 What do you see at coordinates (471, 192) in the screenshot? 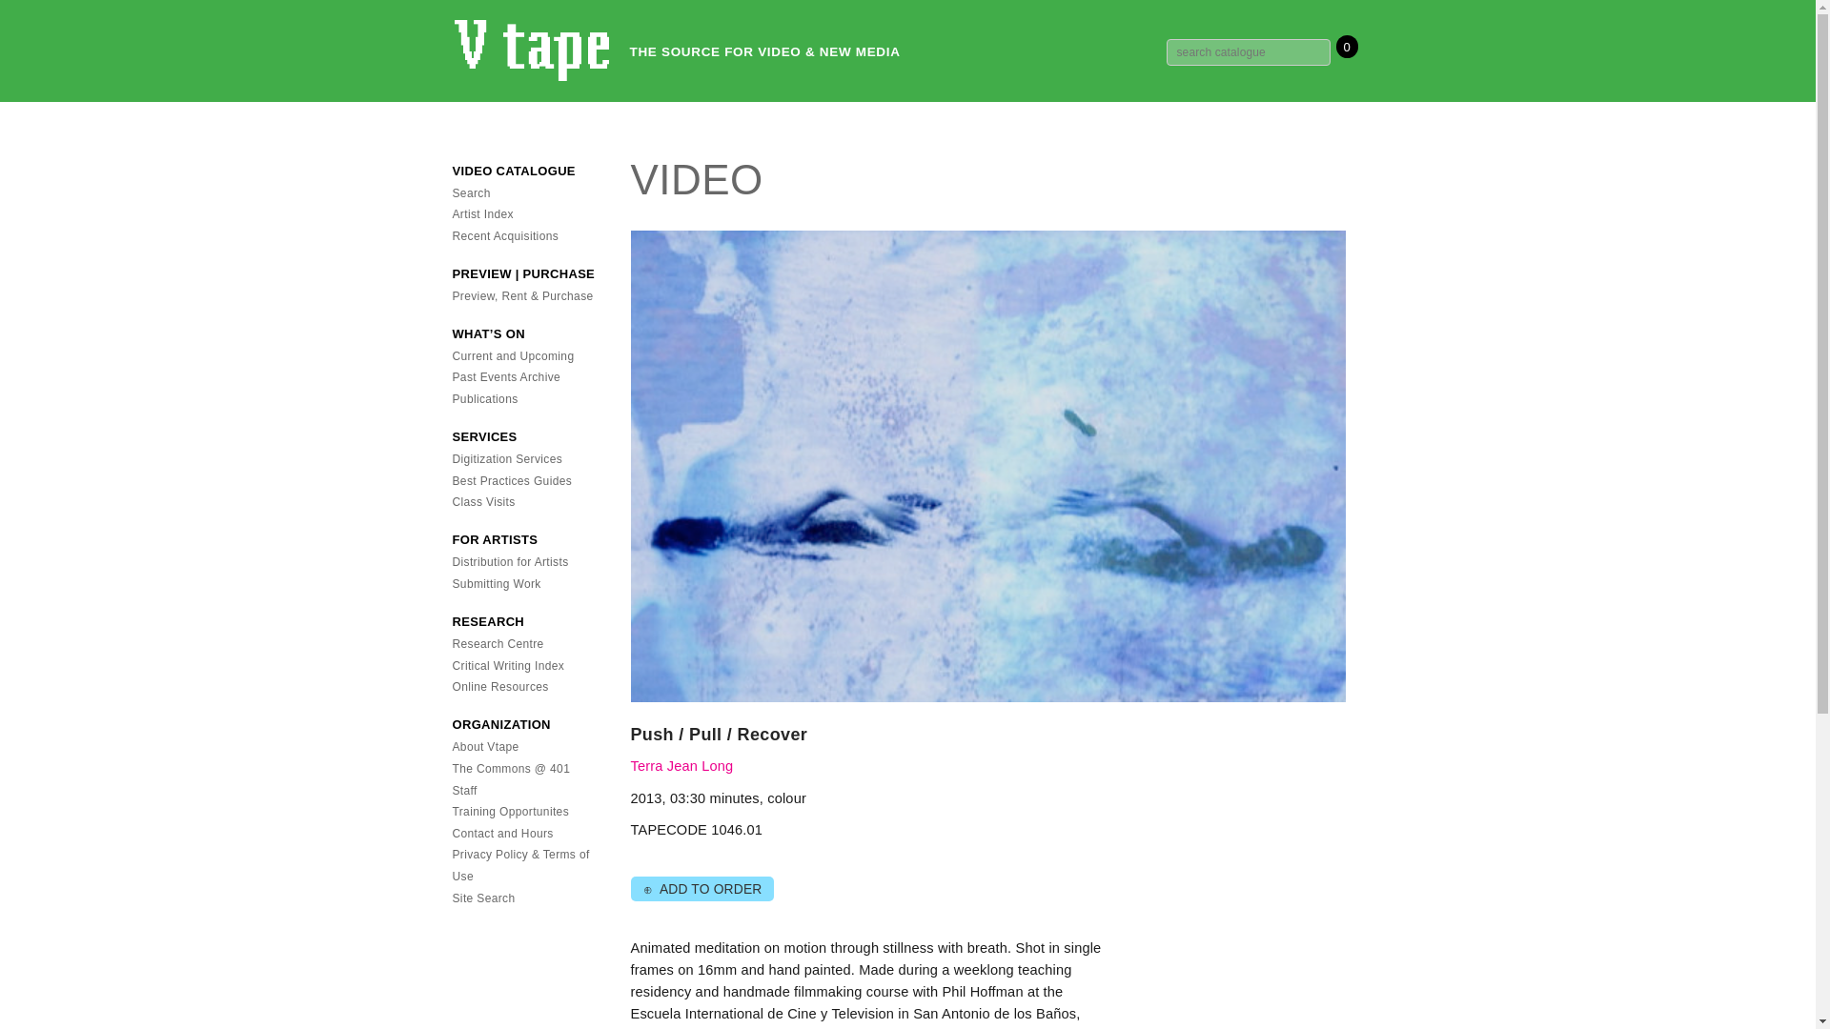
I see `Search` at bounding box center [471, 192].